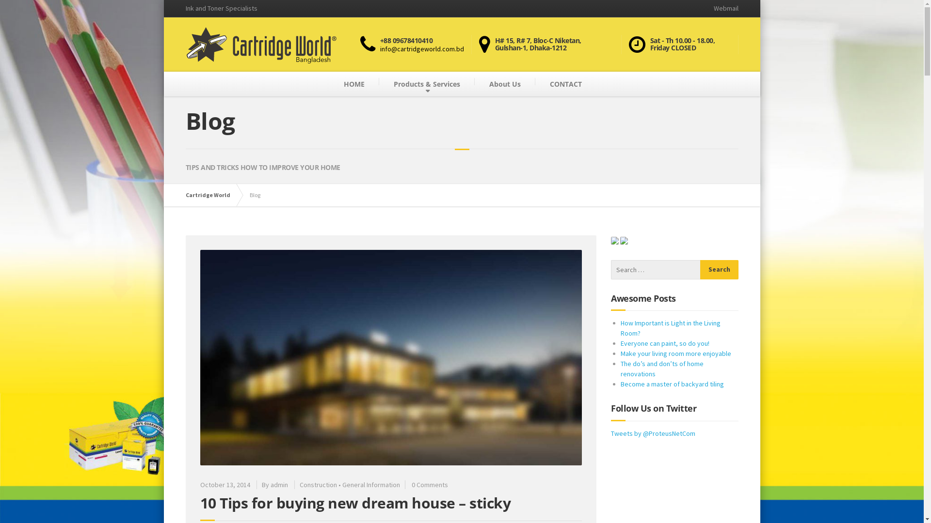 The image size is (931, 523). I want to click on Tweets by @ProteusNetCom, so click(653, 433).